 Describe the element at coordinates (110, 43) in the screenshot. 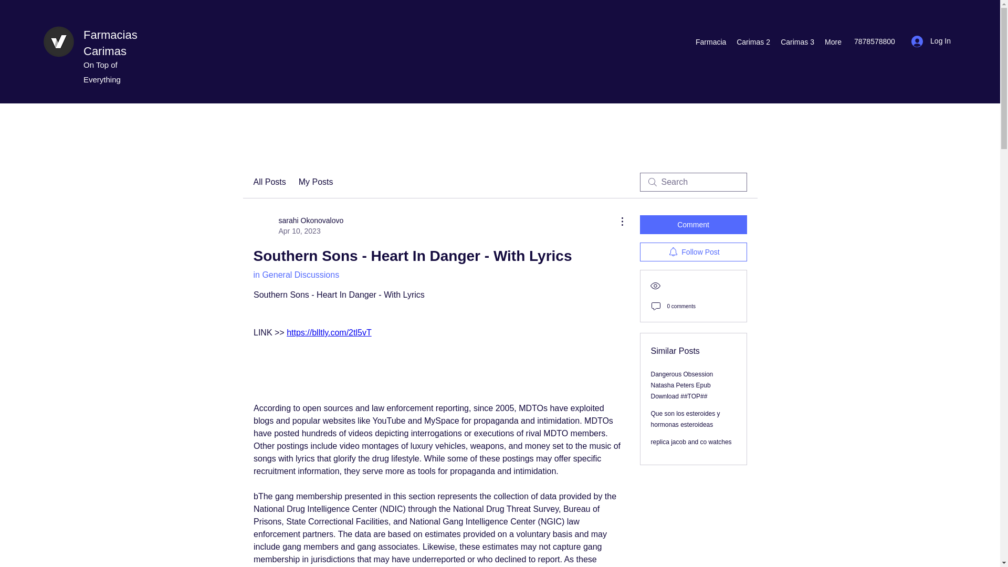

I see `Farmacias Carimas` at that location.